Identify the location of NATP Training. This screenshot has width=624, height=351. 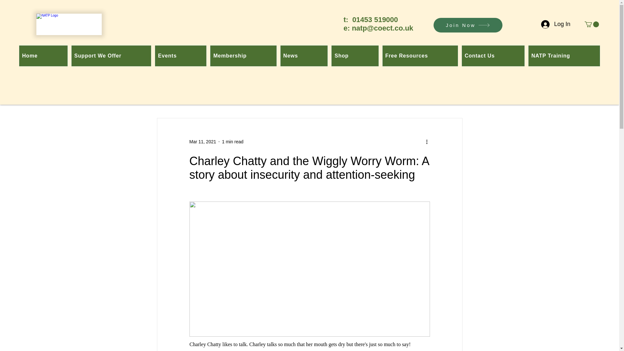
(564, 56).